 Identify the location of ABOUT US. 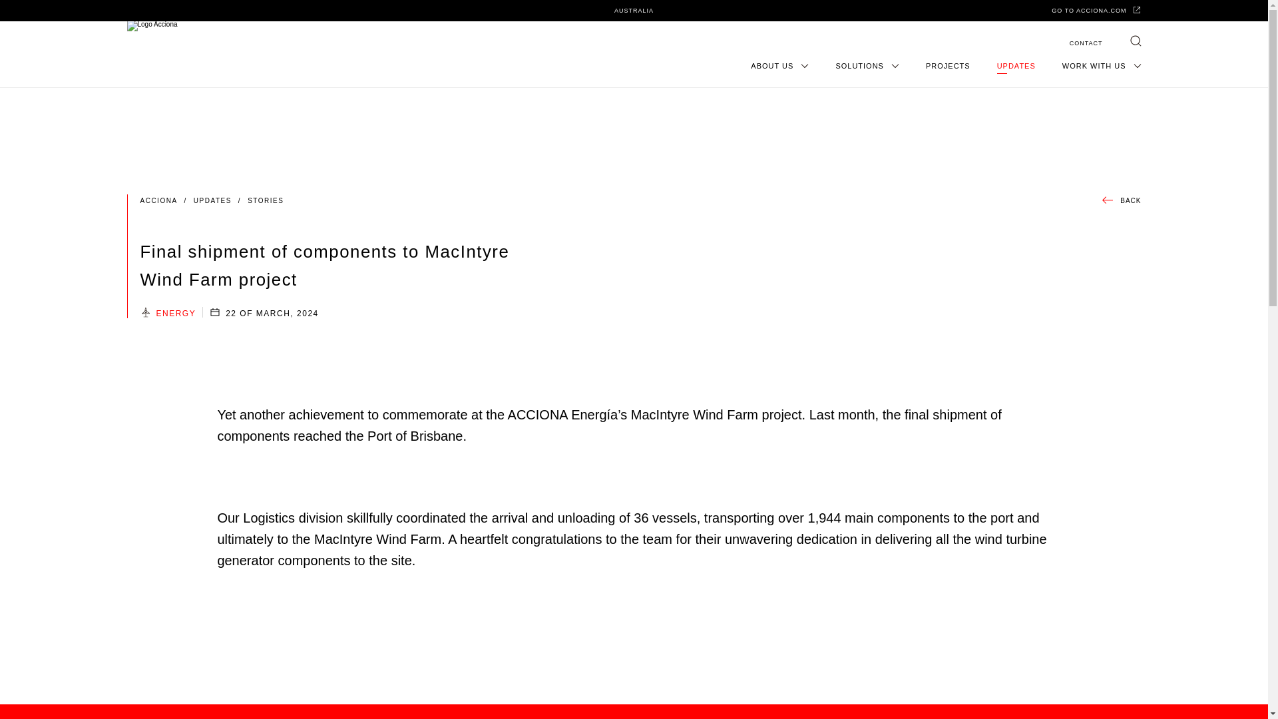
(780, 65).